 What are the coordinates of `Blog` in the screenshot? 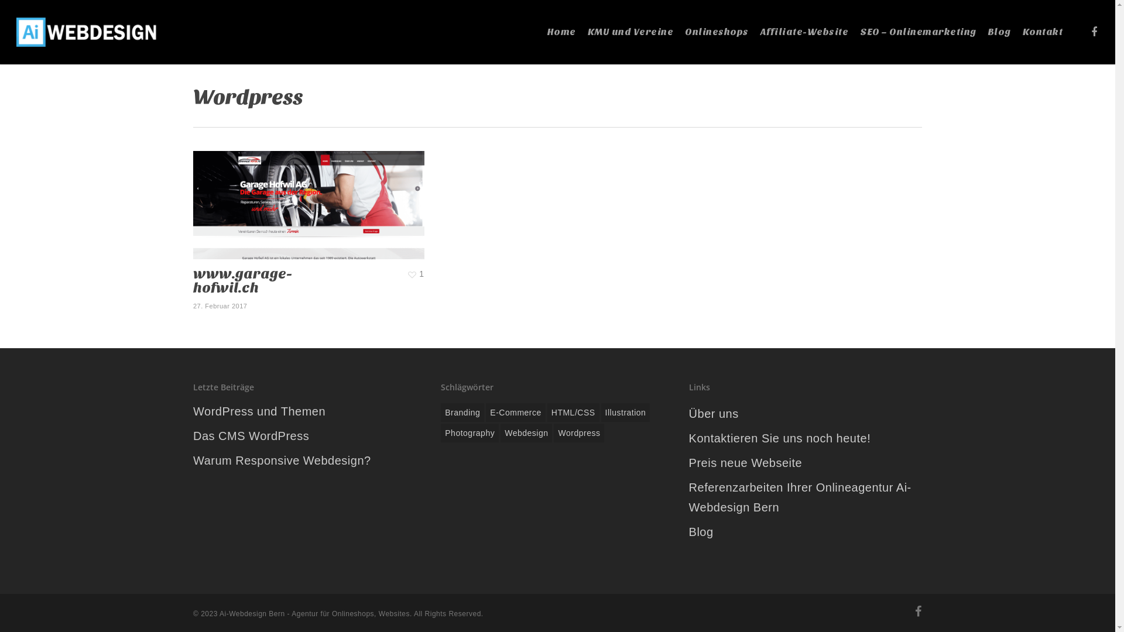 It's located at (806, 532).